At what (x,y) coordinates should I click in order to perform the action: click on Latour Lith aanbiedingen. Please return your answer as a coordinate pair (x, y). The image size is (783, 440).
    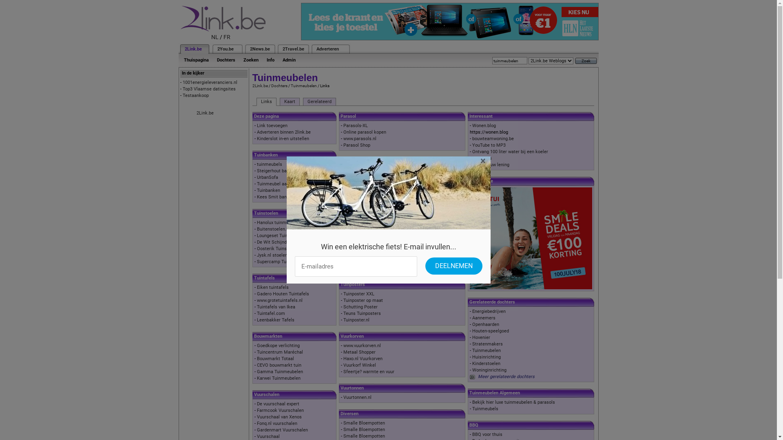
    Looking at the image, I should click on (368, 197).